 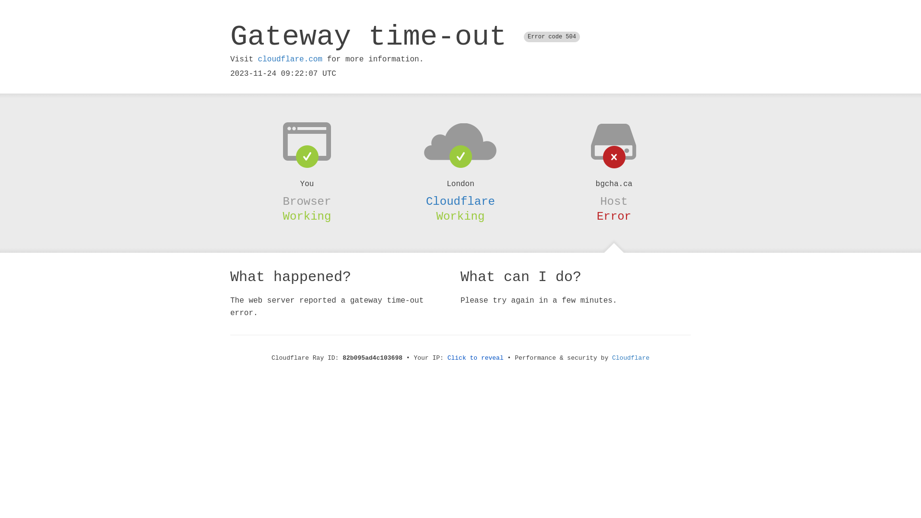 I want to click on Click to reveal, so click(x=476, y=358).